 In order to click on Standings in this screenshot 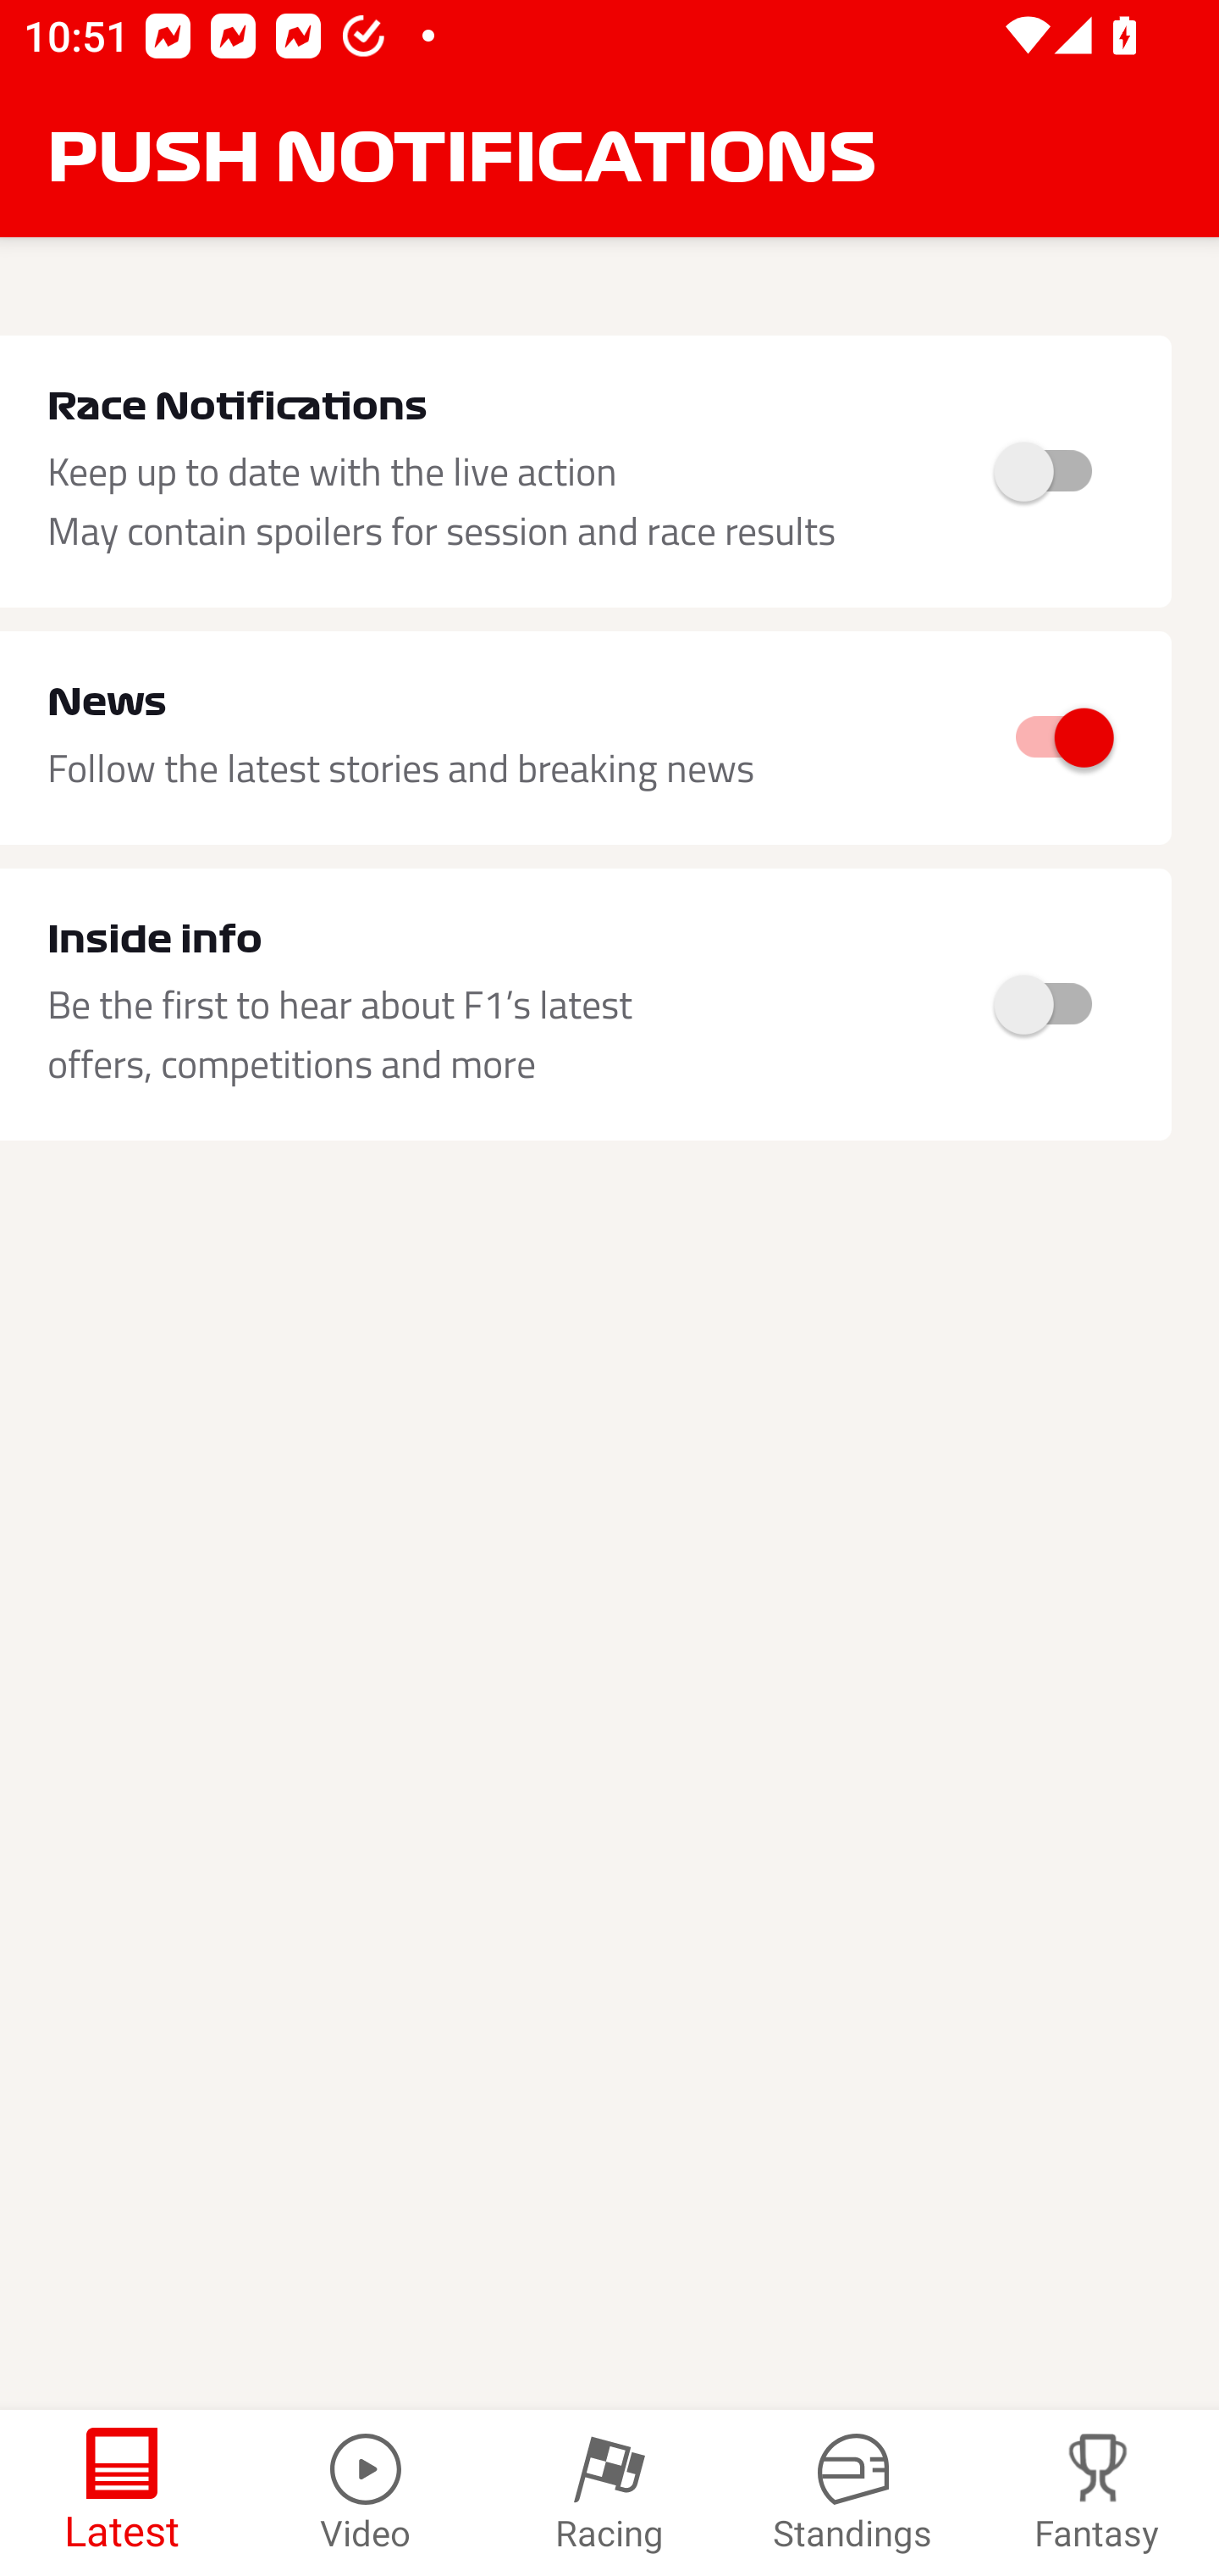, I will do `click(853, 2493)`.